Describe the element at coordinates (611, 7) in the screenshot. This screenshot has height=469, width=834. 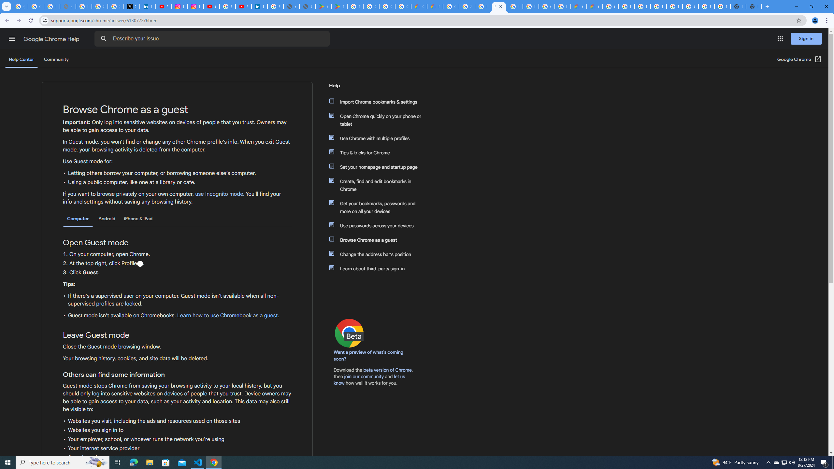
I see `Google Cloud Platform` at that location.